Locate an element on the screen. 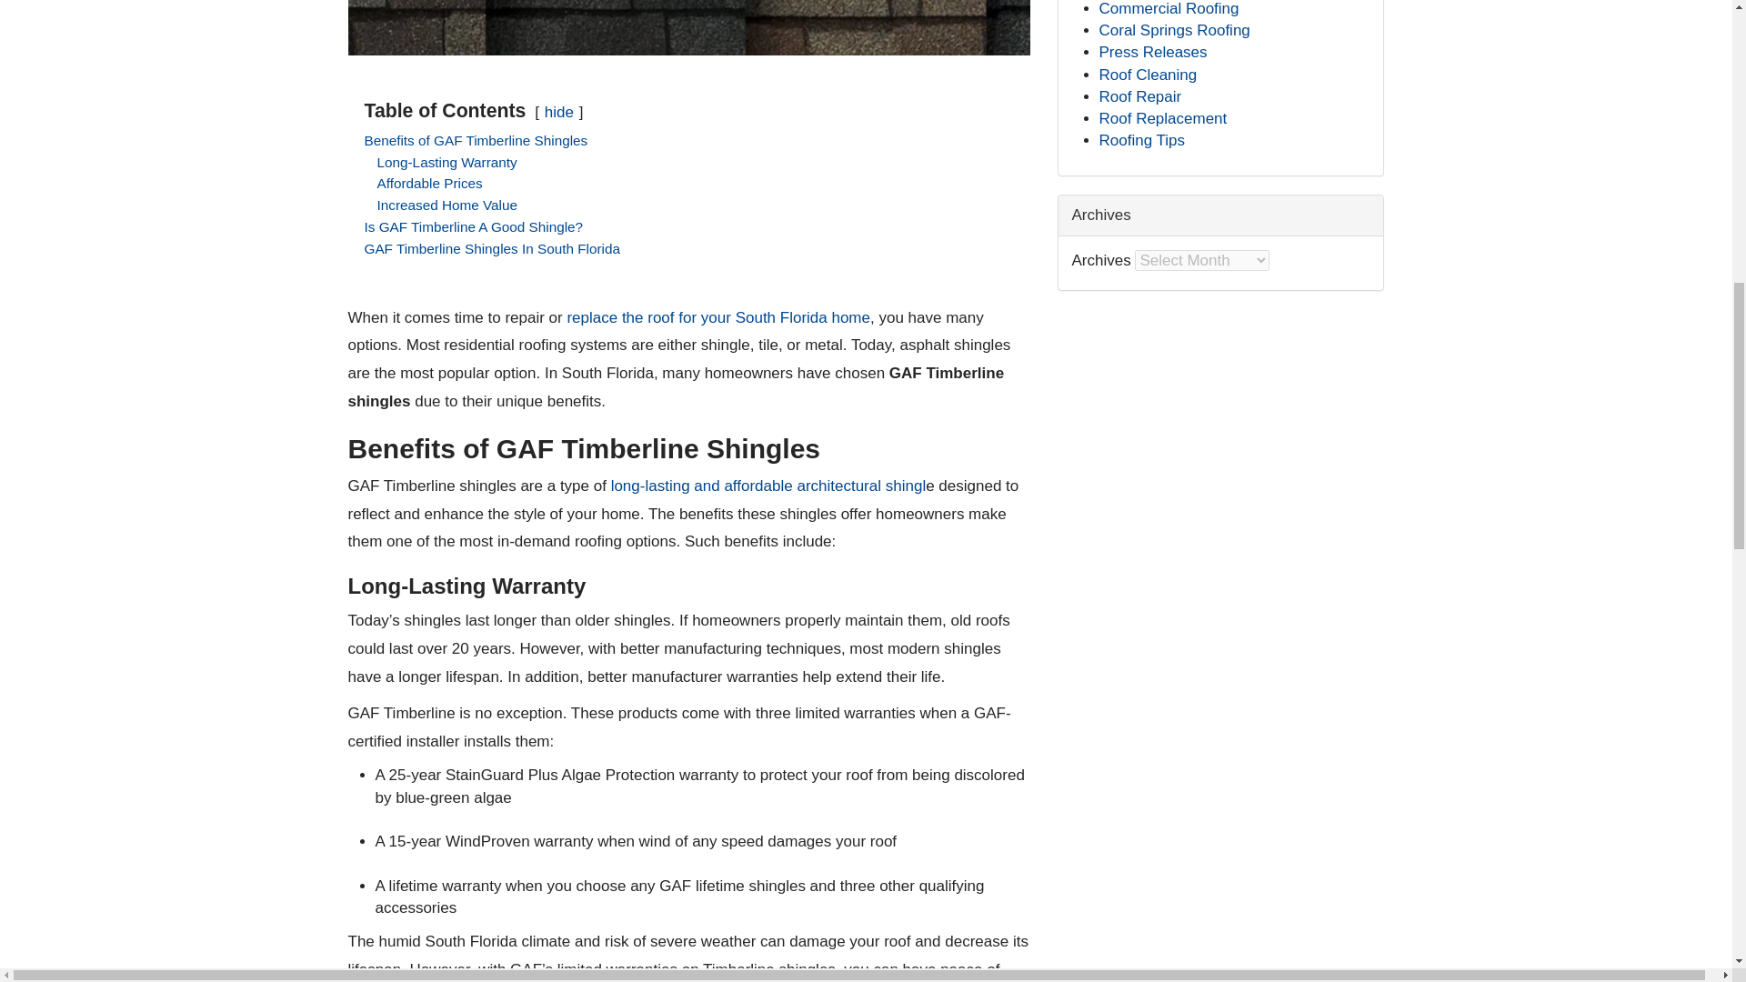 This screenshot has width=1746, height=982. Increased Home Value is located at coordinates (447, 205).